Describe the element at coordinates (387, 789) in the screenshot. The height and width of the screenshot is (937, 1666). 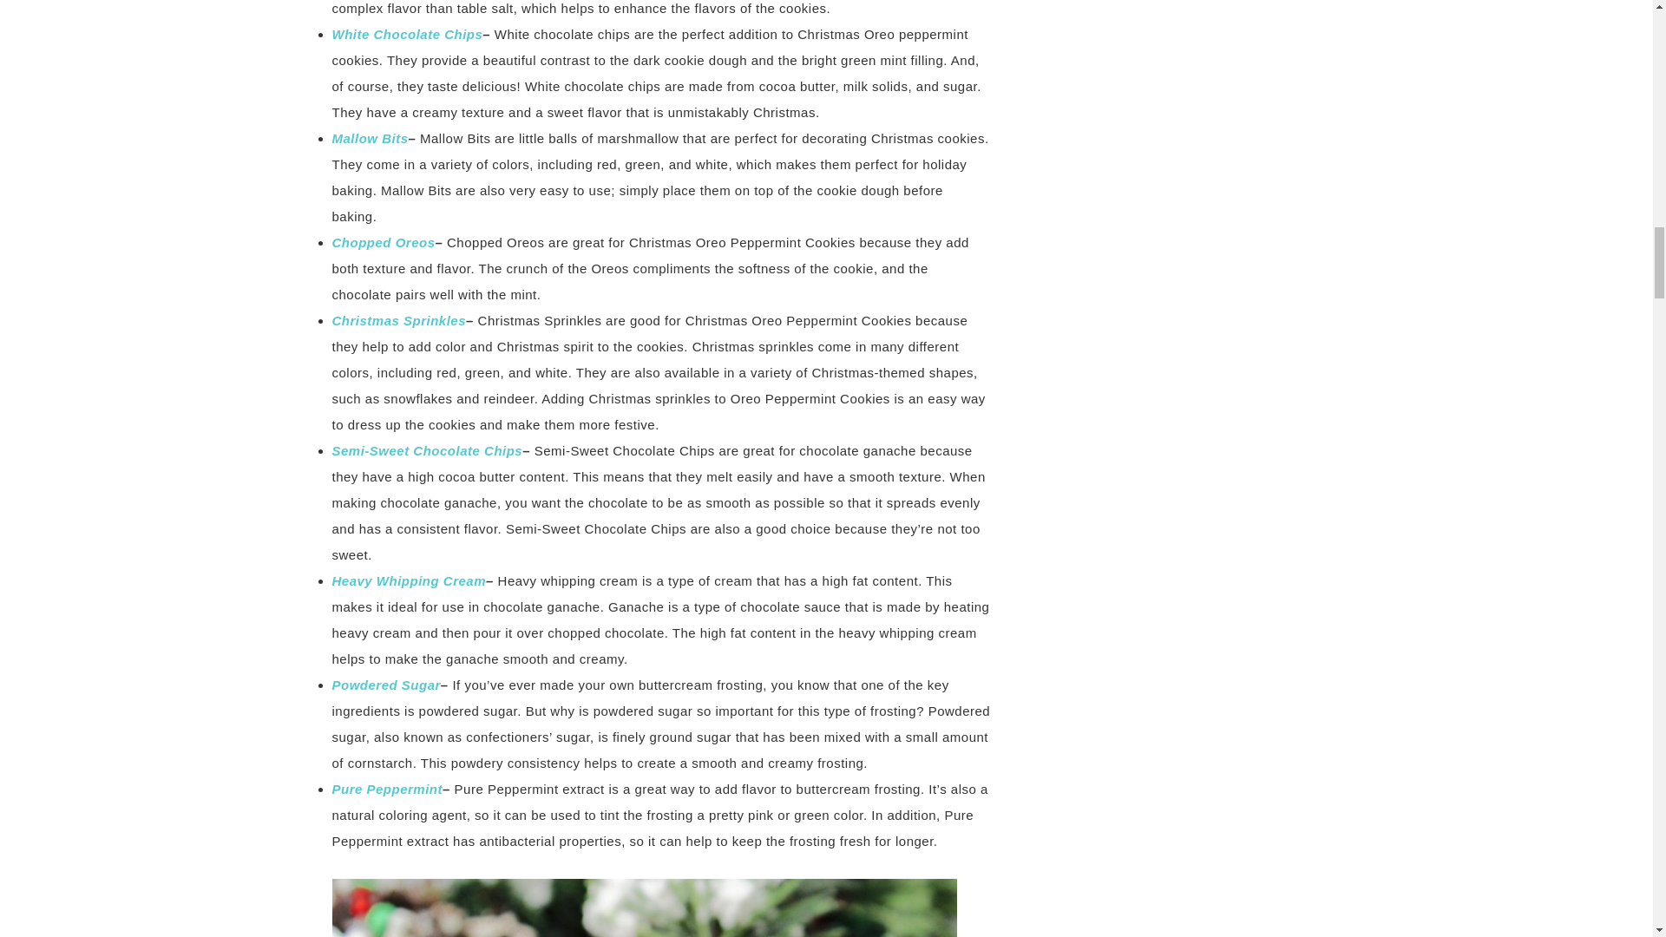
I see `Pure Peppermint` at that location.